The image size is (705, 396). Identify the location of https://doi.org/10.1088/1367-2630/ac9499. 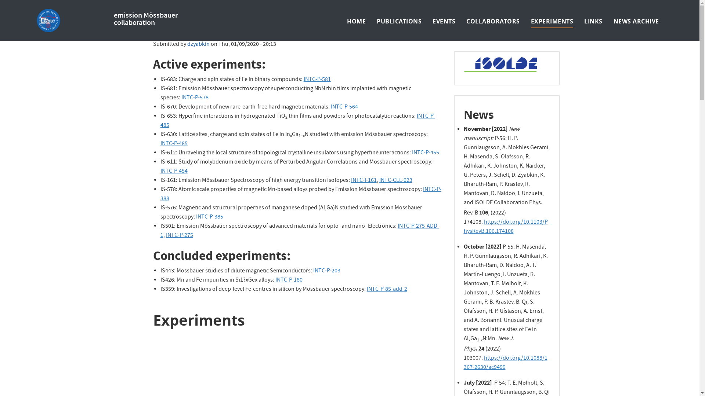
(505, 363).